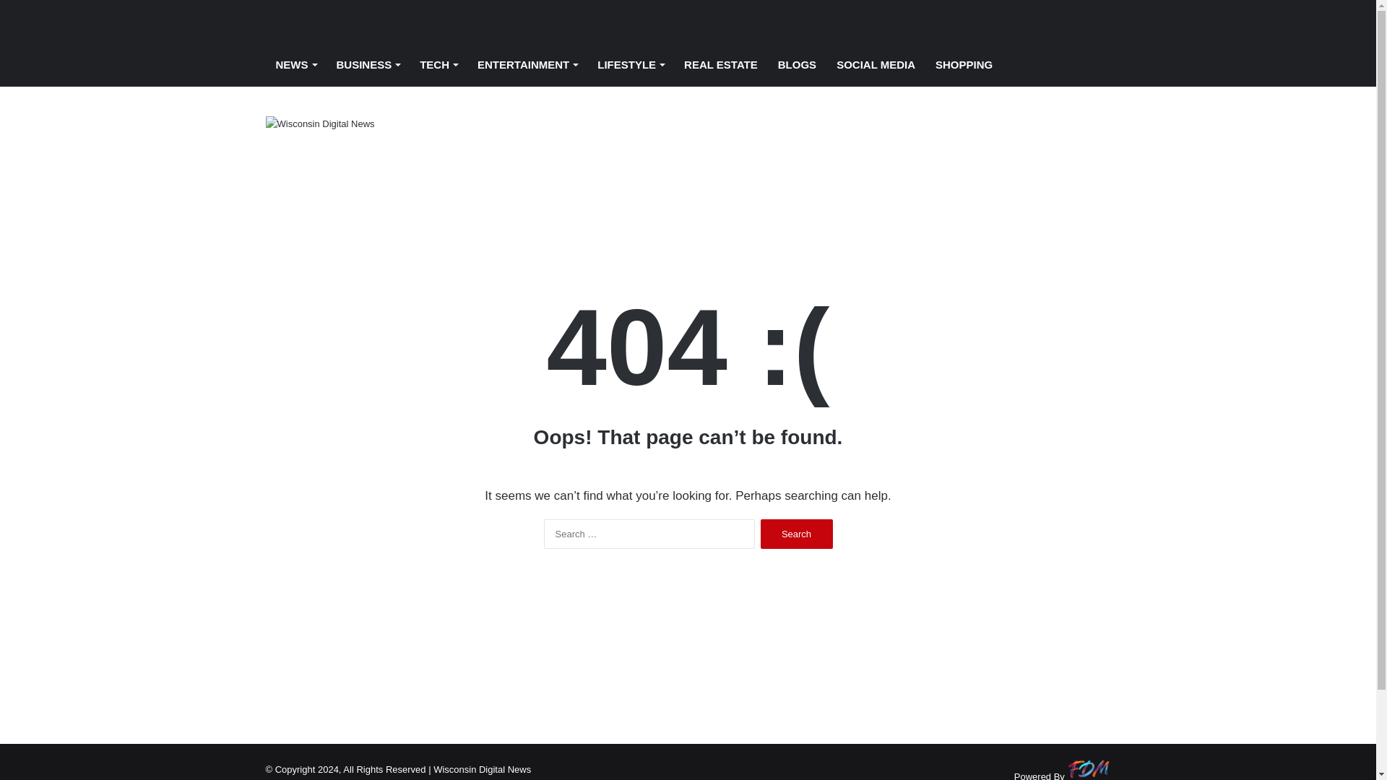  What do you see at coordinates (527, 65) in the screenshot?
I see `ENTERTAINMENT` at bounding box center [527, 65].